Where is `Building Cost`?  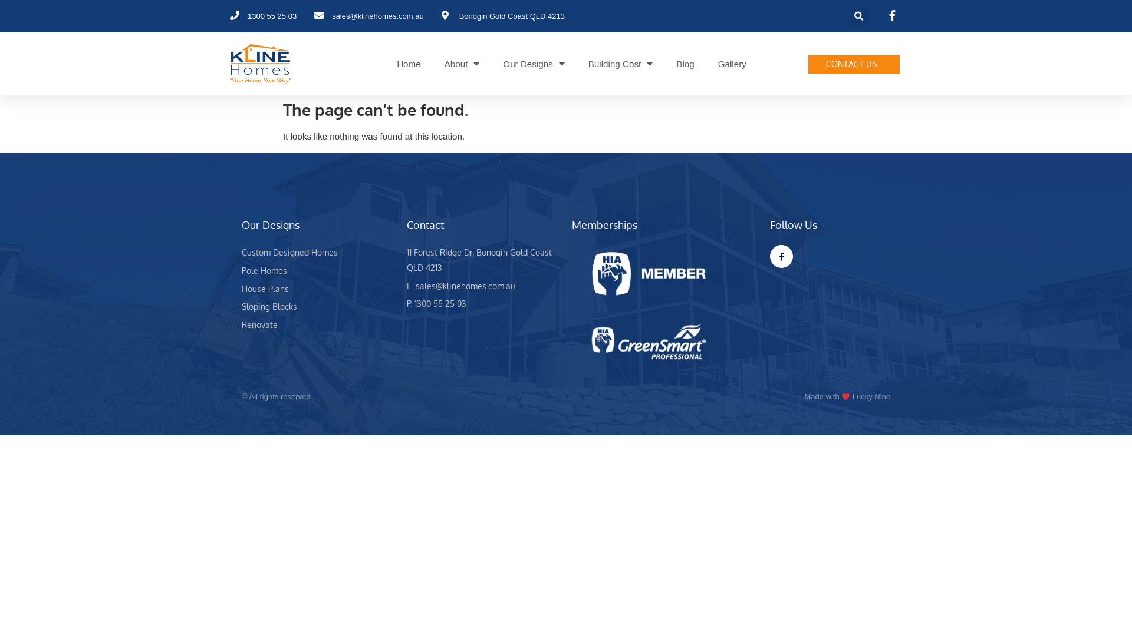 Building Cost is located at coordinates (621, 64).